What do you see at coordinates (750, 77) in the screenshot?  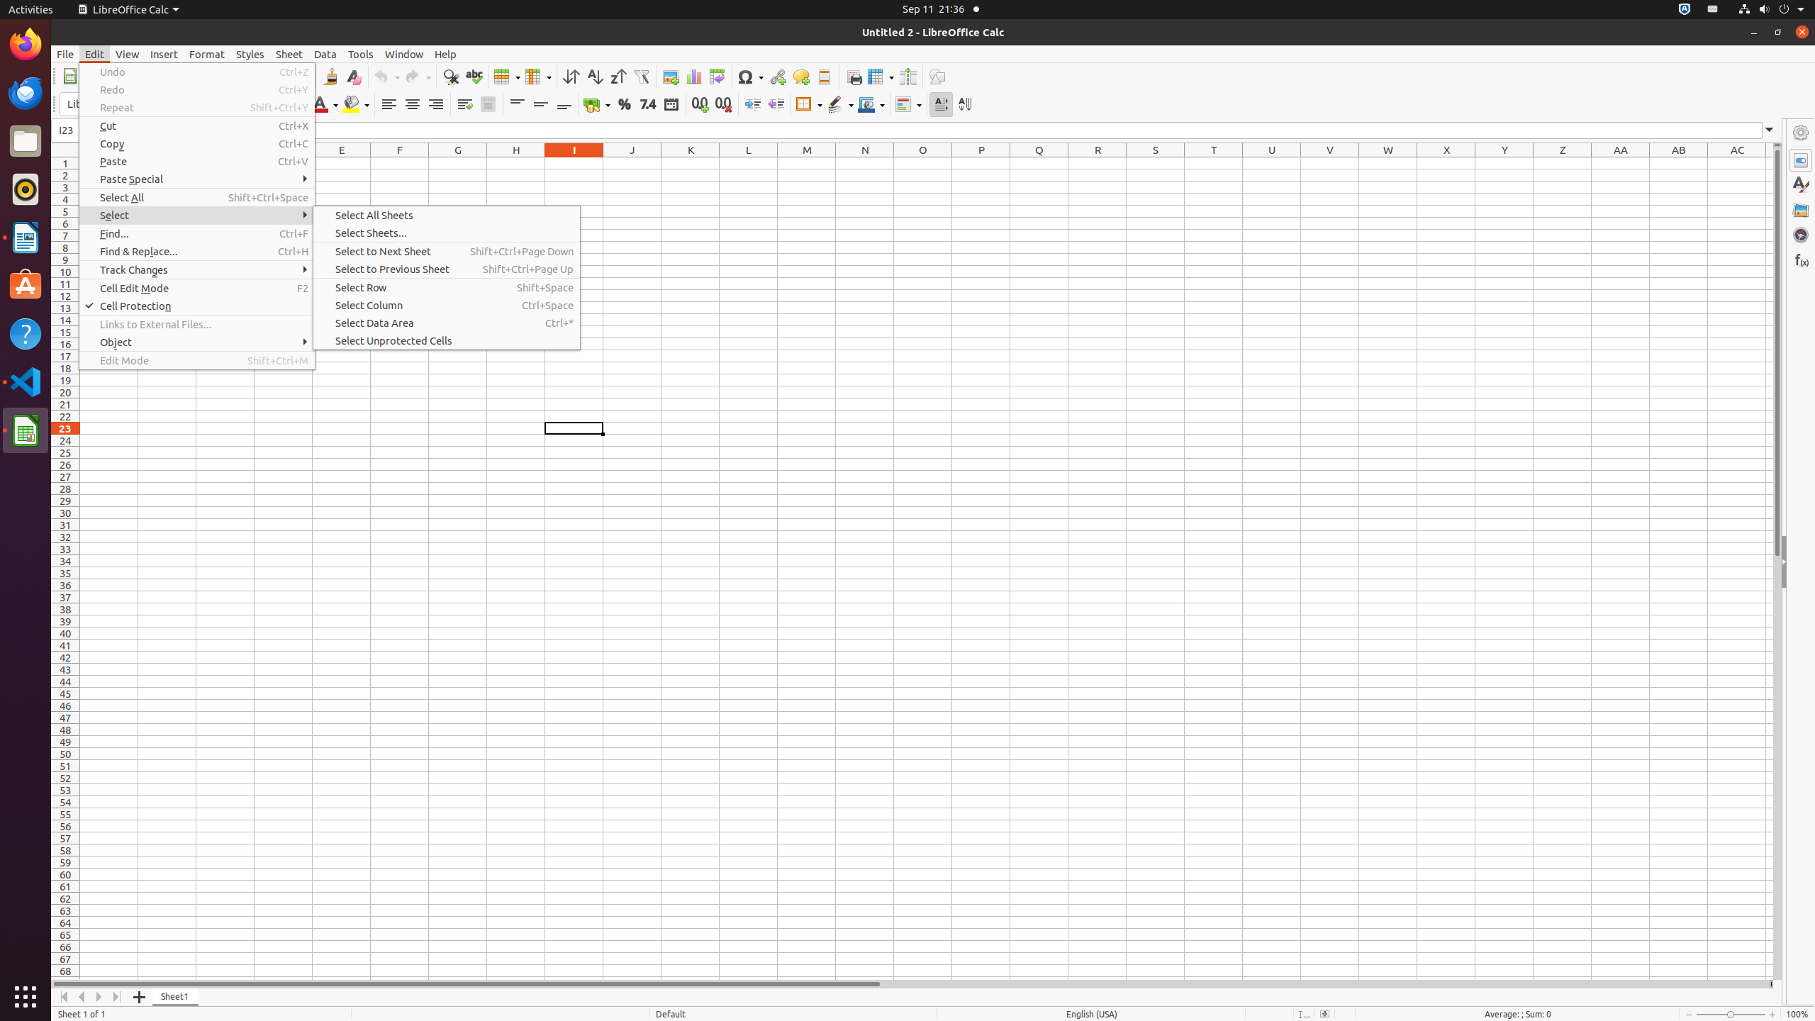 I see `Symbol` at bounding box center [750, 77].